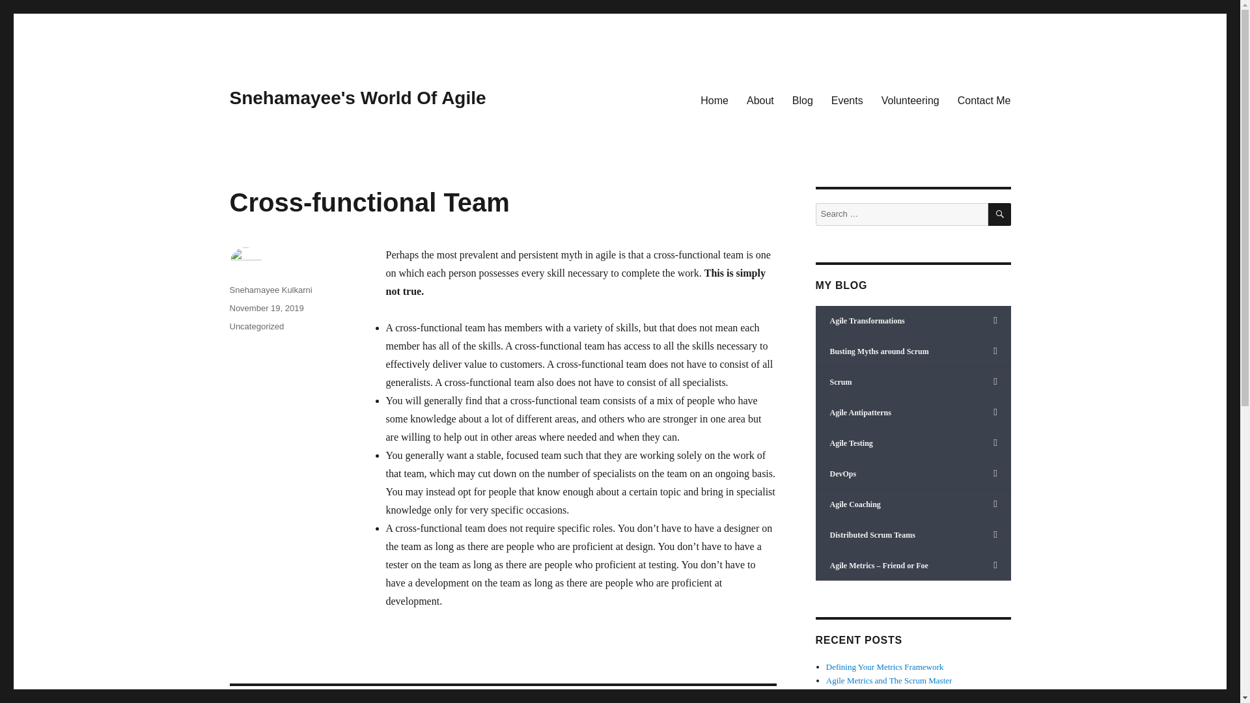 The width and height of the screenshot is (1250, 703). Describe the element at coordinates (270, 290) in the screenshot. I see `Snehamayee Kulkarni` at that location.